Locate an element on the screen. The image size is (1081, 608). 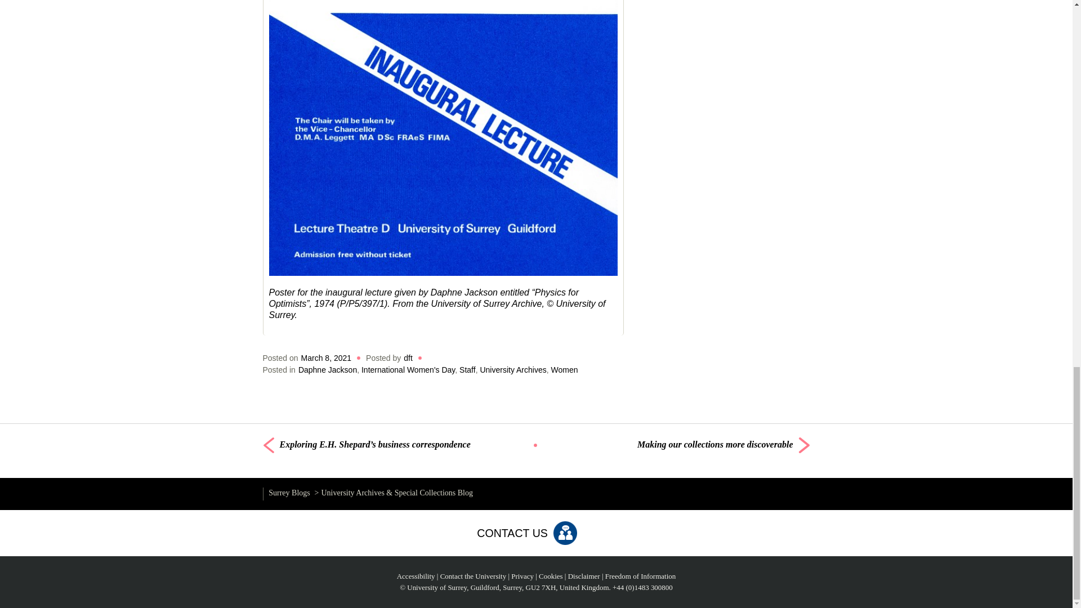
March 8, 2021 is located at coordinates (327, 357).